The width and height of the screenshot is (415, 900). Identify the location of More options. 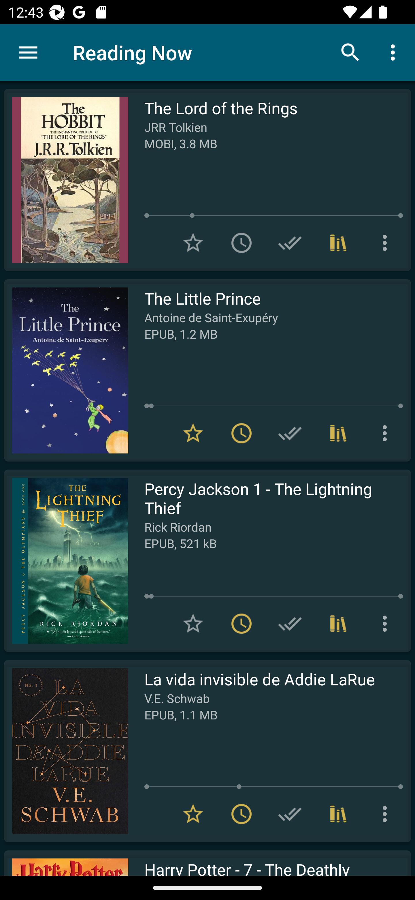
(387, 433).